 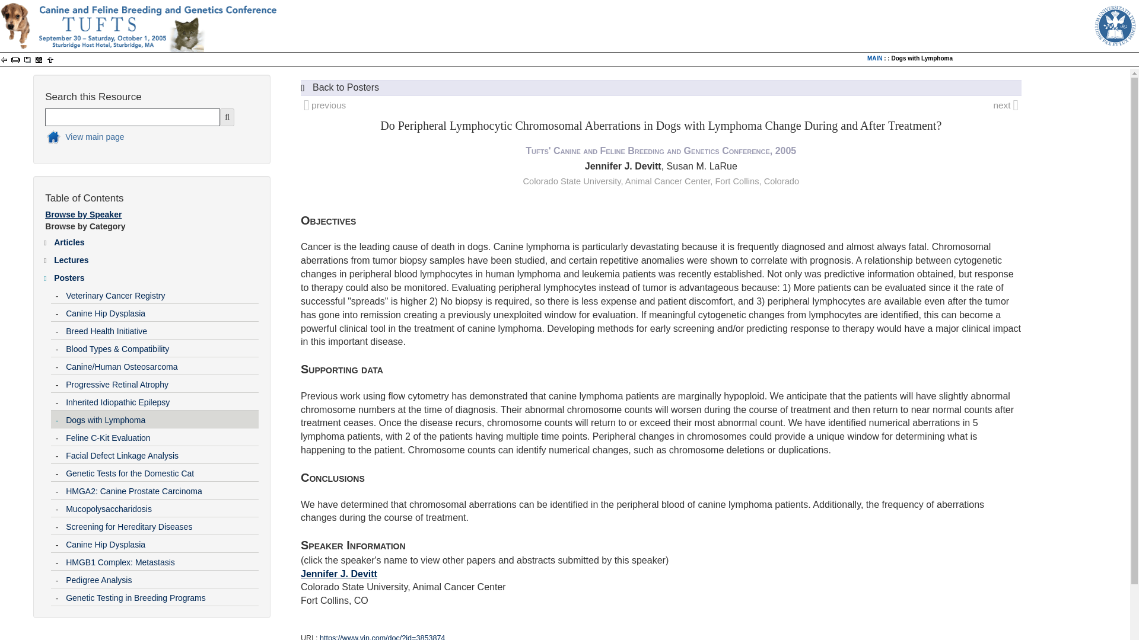 I want to click on Lectures, so click(x=155, y=258).